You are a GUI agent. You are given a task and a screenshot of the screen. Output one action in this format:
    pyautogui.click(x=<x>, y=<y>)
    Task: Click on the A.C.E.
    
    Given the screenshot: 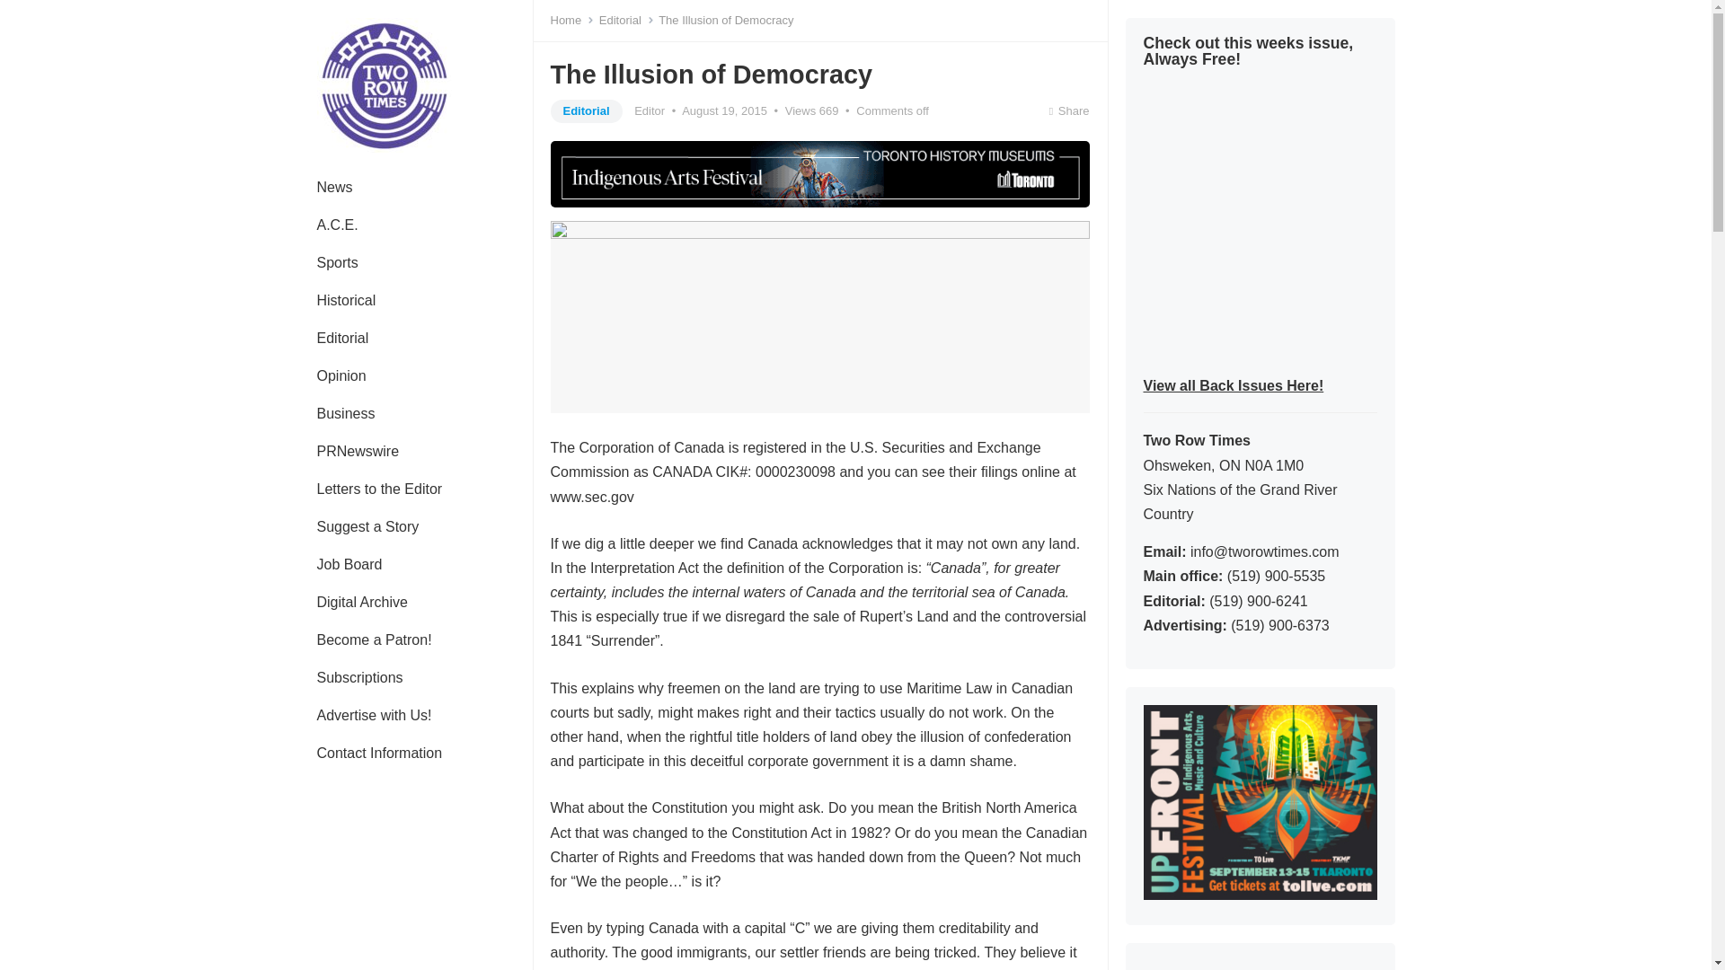 What is the action you would take?
    pyautogui.click(x=337, y=225)
    